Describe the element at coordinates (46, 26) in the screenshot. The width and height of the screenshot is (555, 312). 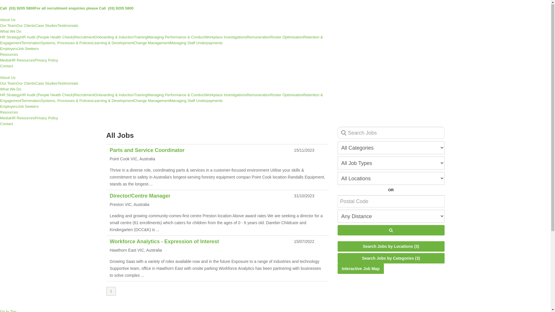
I see `Case Studies` at that location.